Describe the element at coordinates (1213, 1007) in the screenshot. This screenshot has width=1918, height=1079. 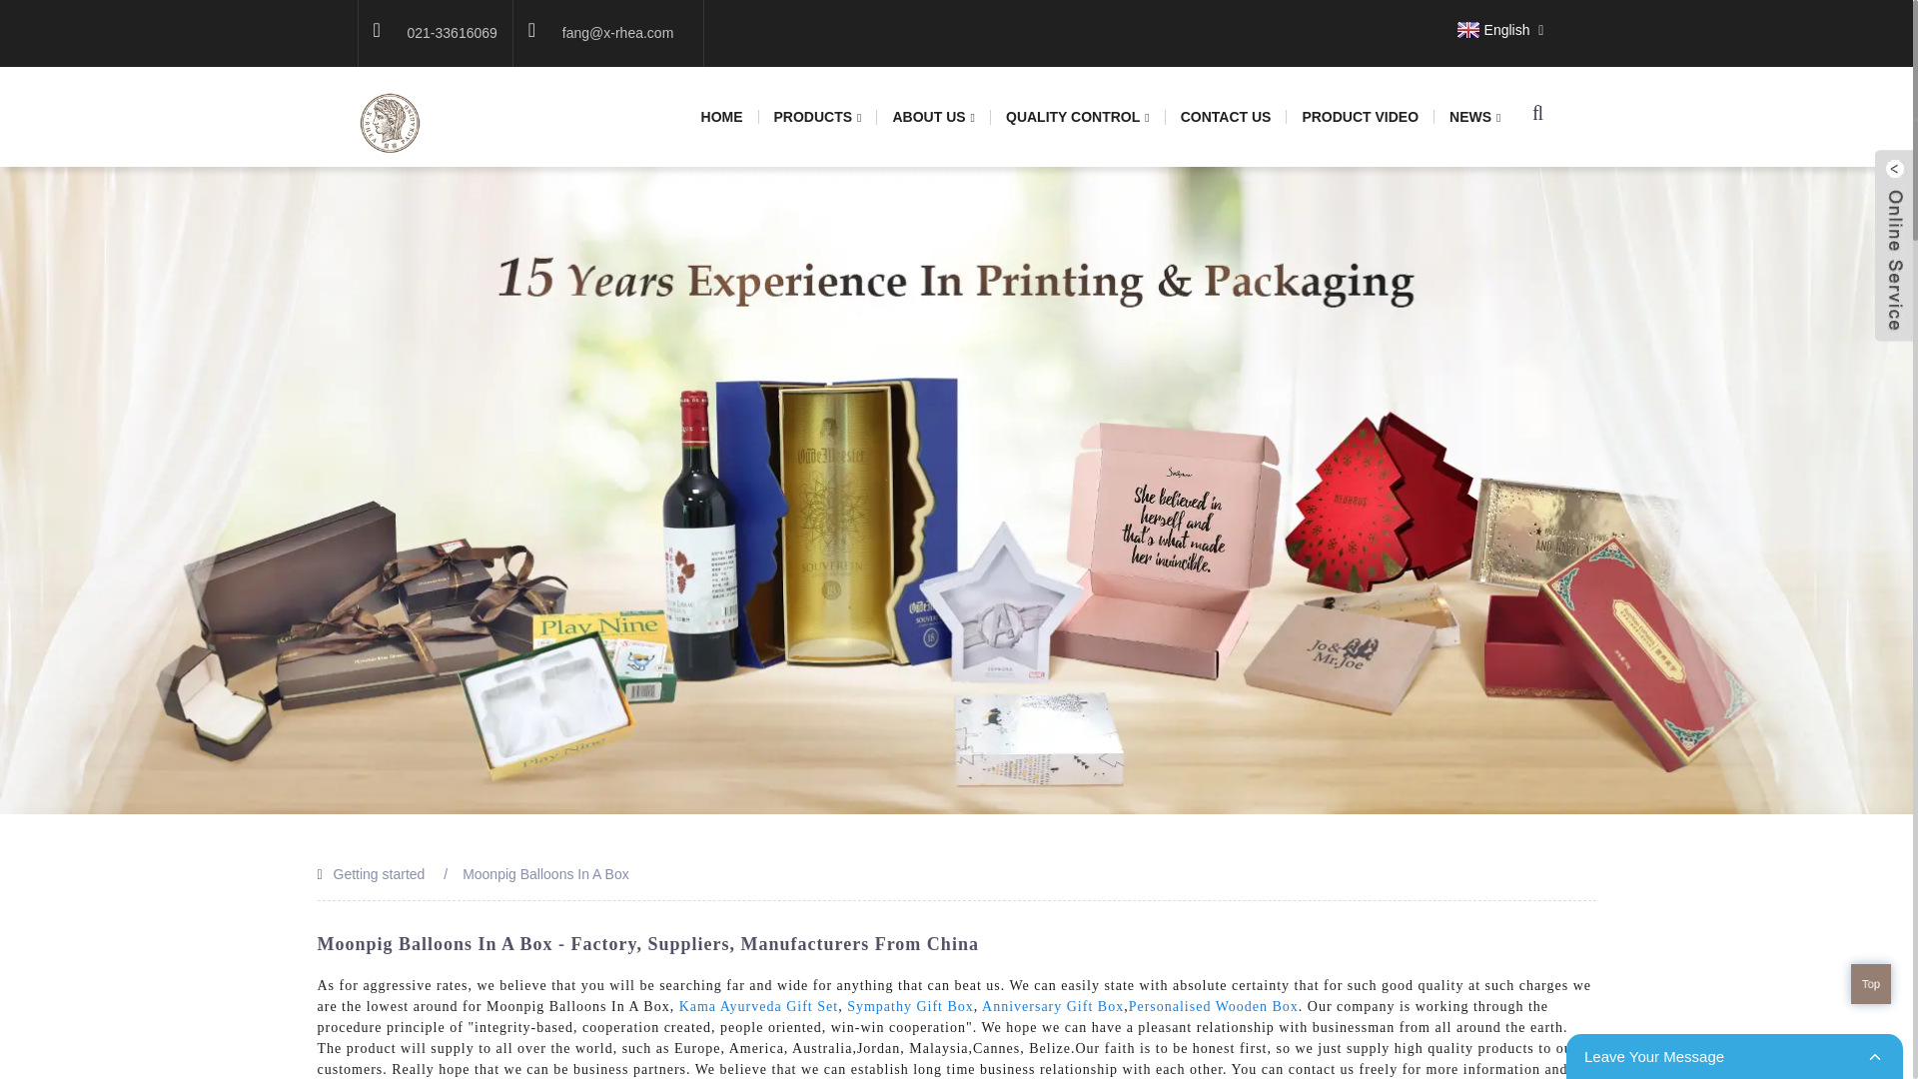
I see `Personalised Wooden Box` at that location.